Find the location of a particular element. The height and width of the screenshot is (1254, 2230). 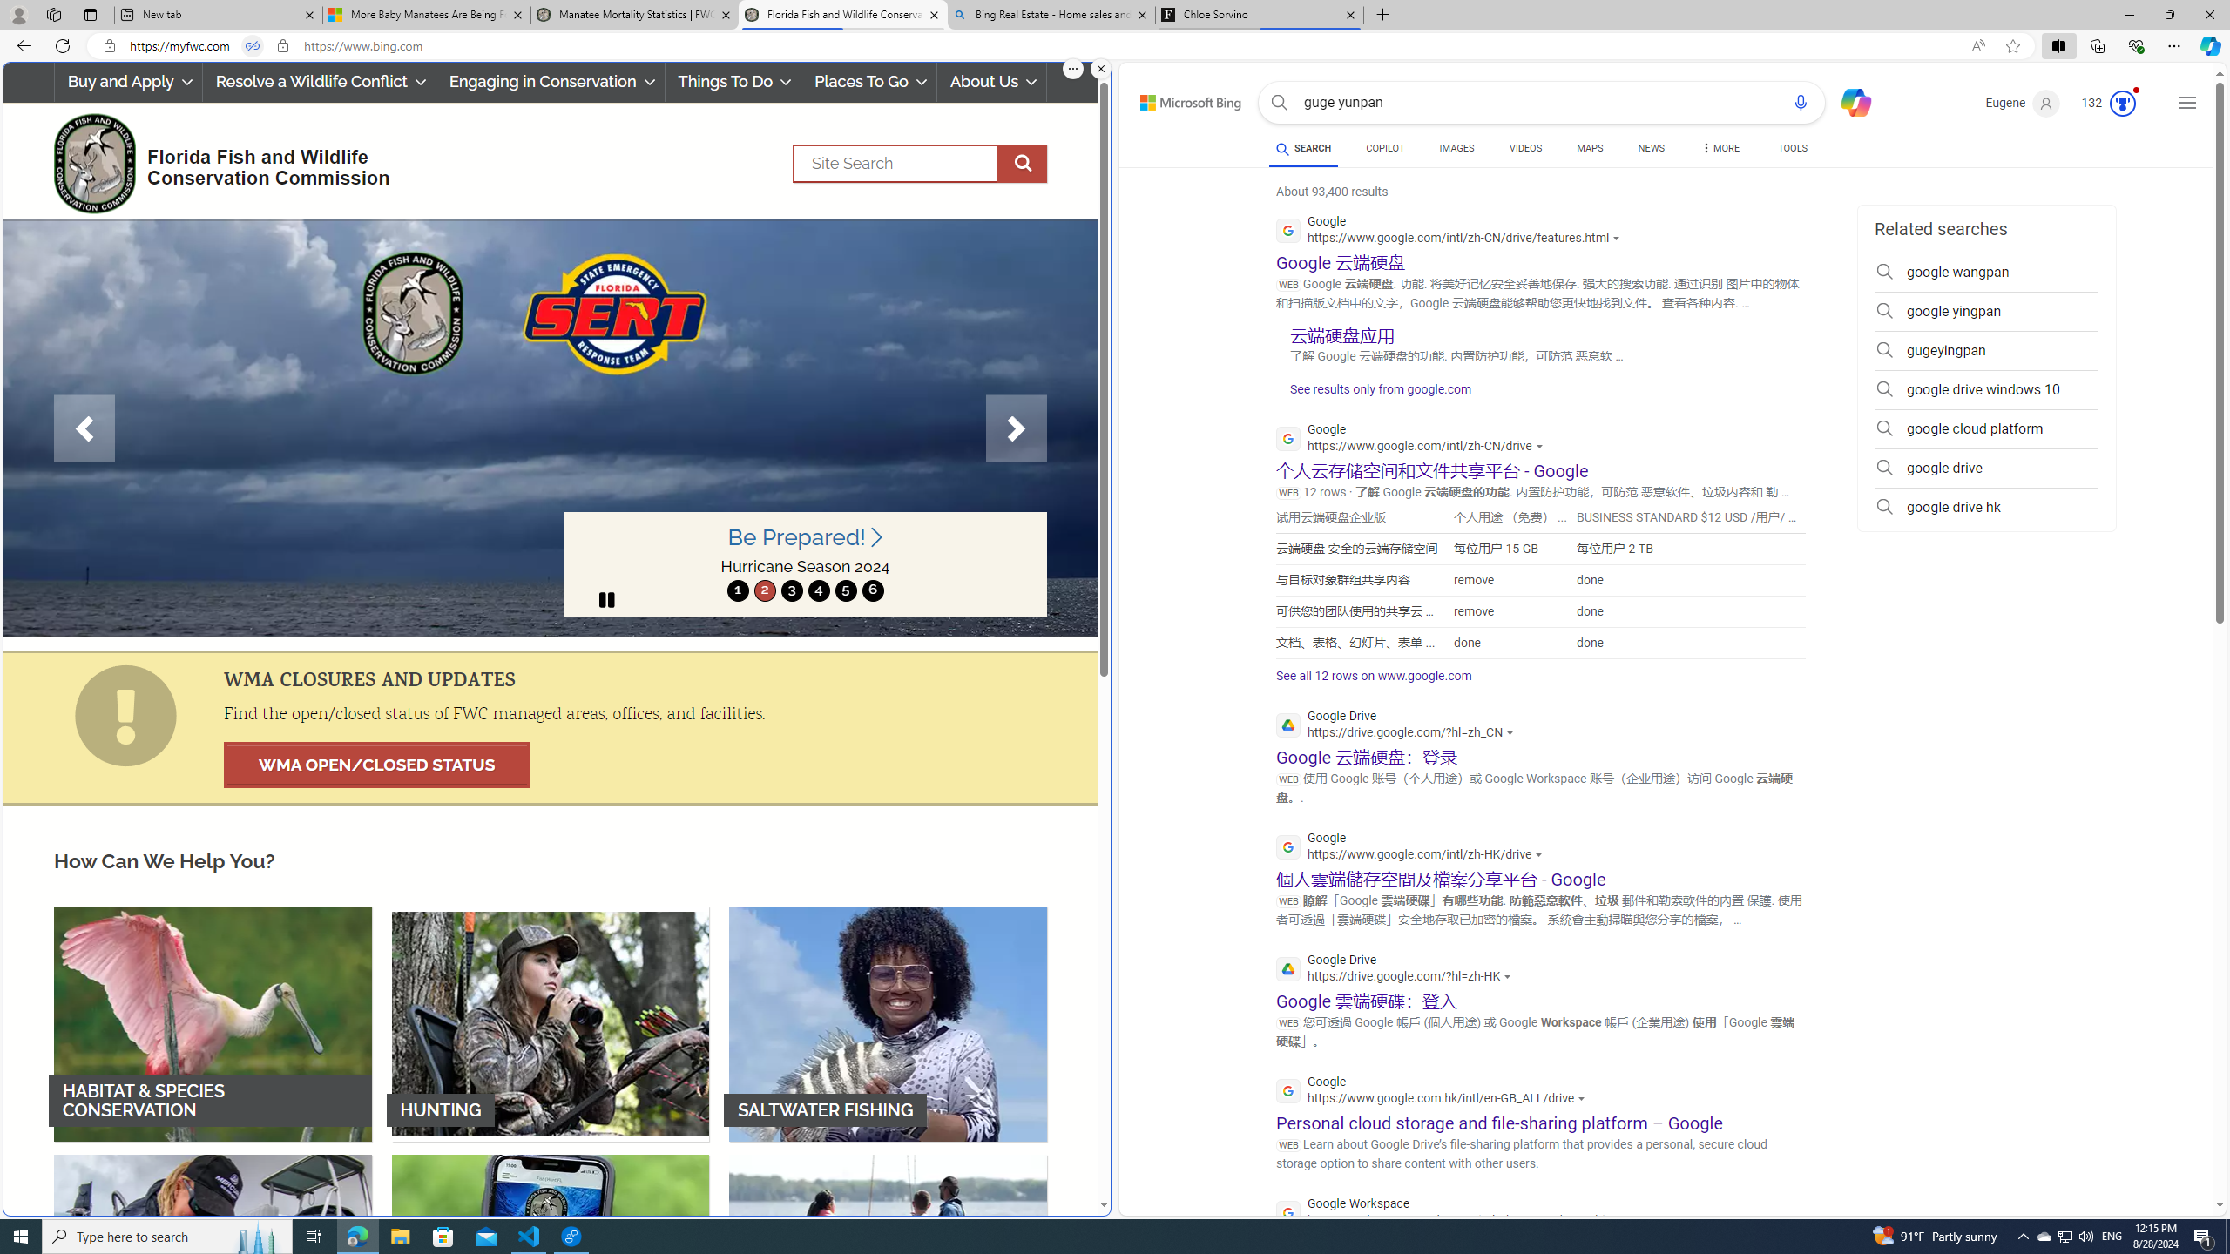

Engaging in Conservation is located at coordinates (549, 82).